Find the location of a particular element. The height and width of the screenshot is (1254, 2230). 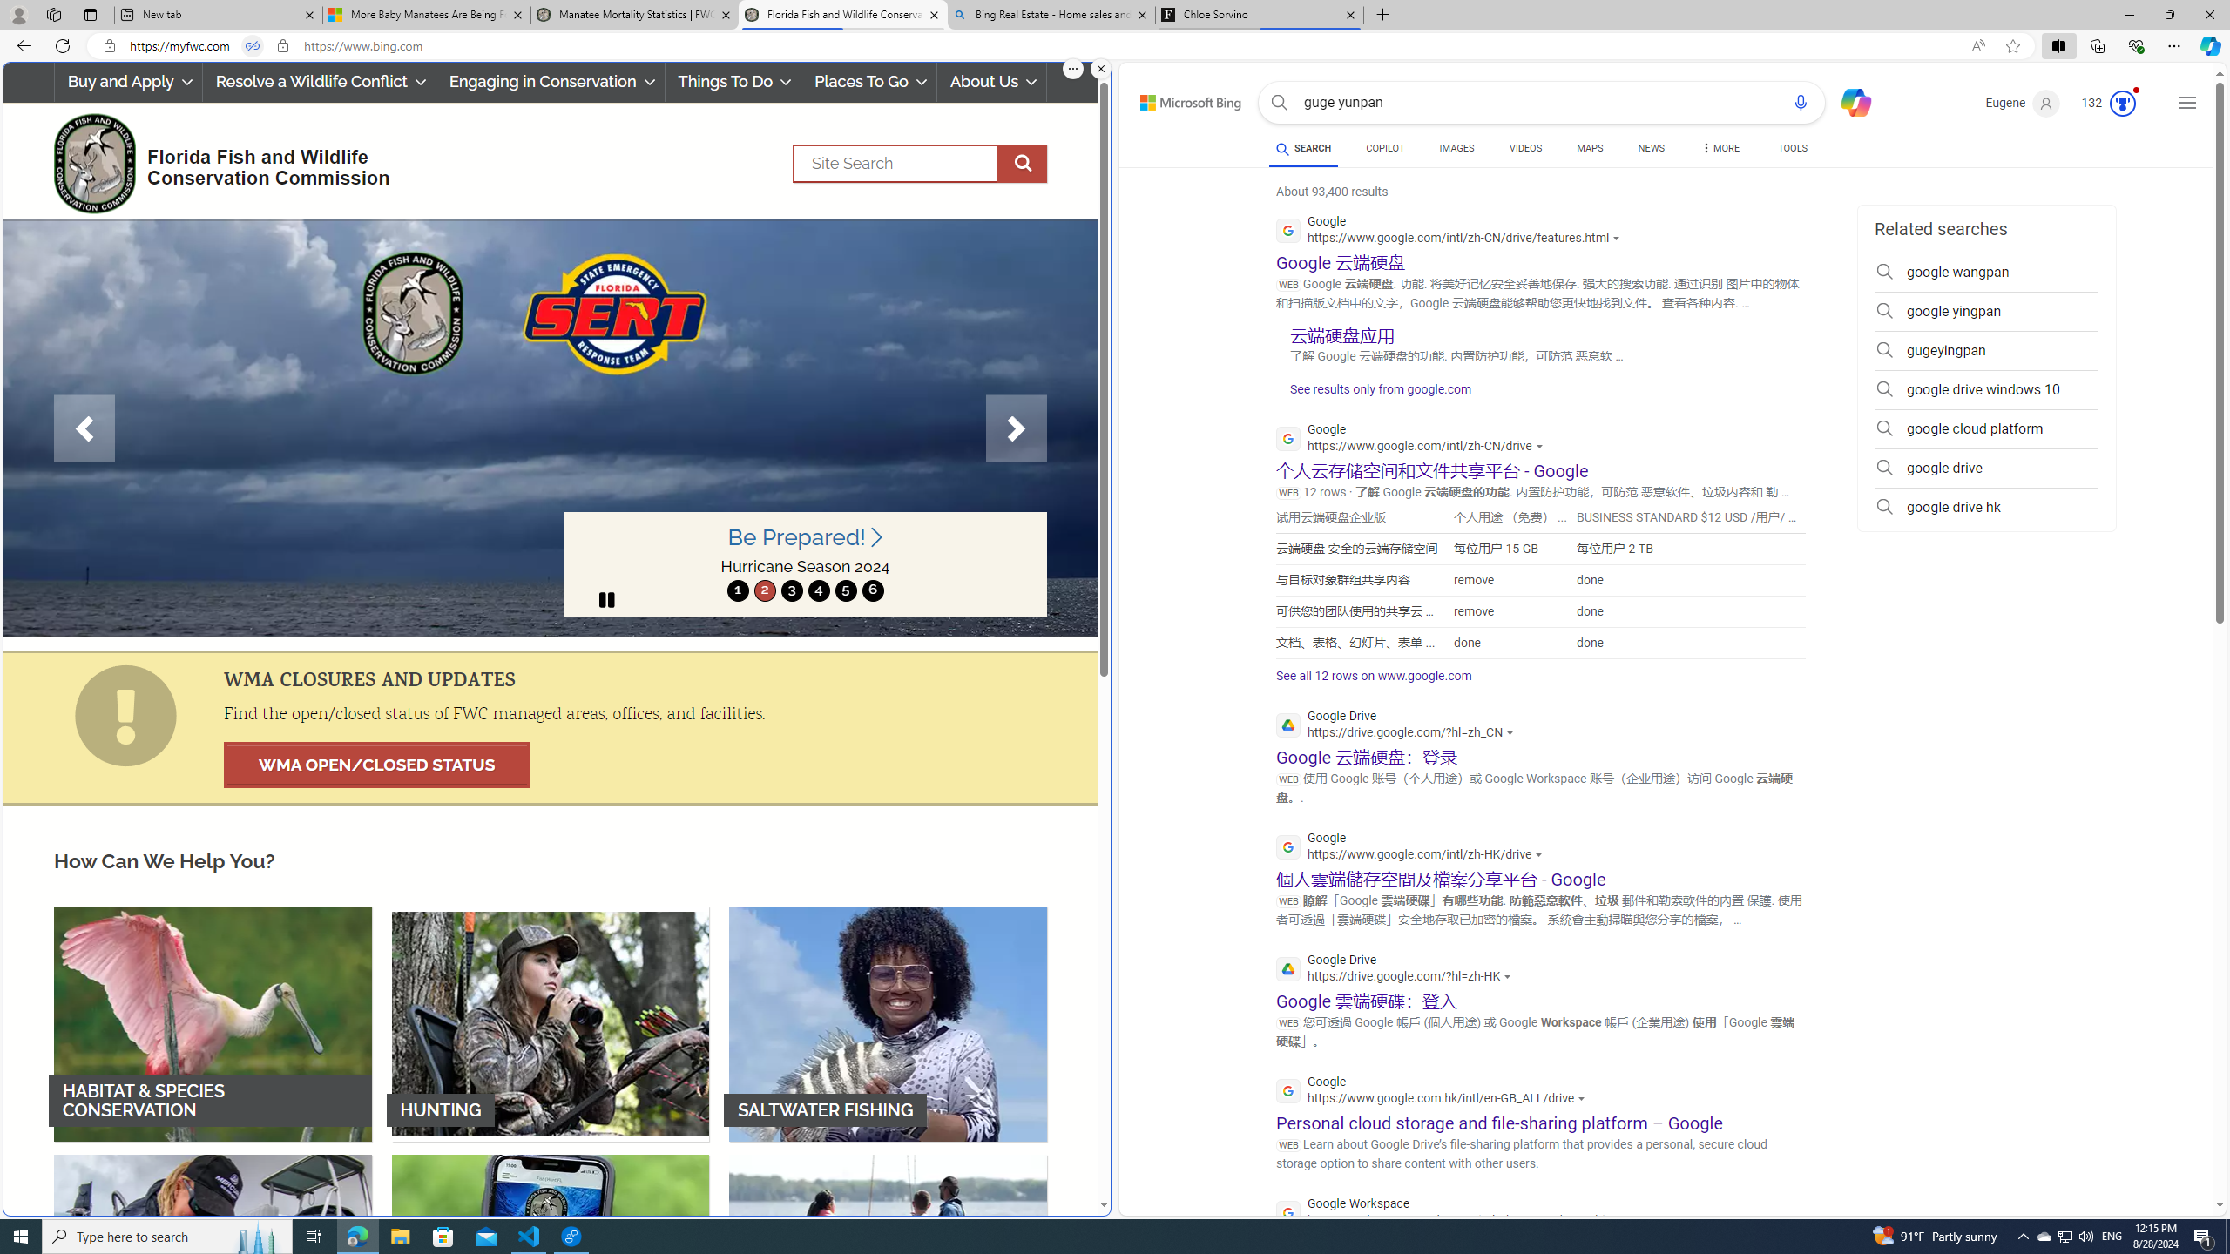

Engaging in Conservation is located at coordinates (549, 82).